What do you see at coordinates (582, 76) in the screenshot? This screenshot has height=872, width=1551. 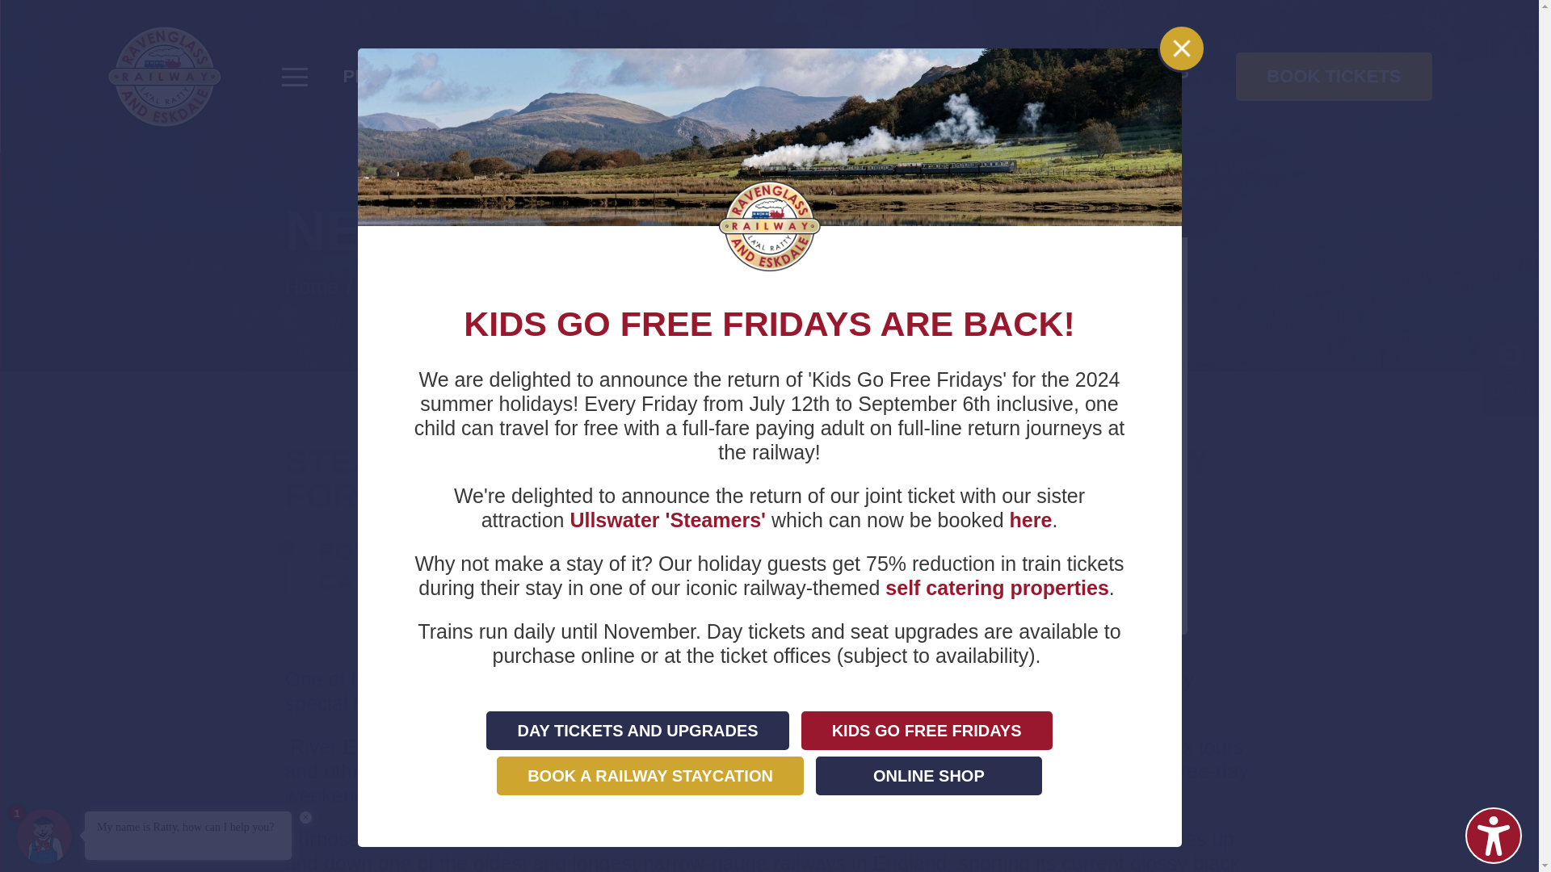 I see `GROUPS` at bounding box center [582, 76].